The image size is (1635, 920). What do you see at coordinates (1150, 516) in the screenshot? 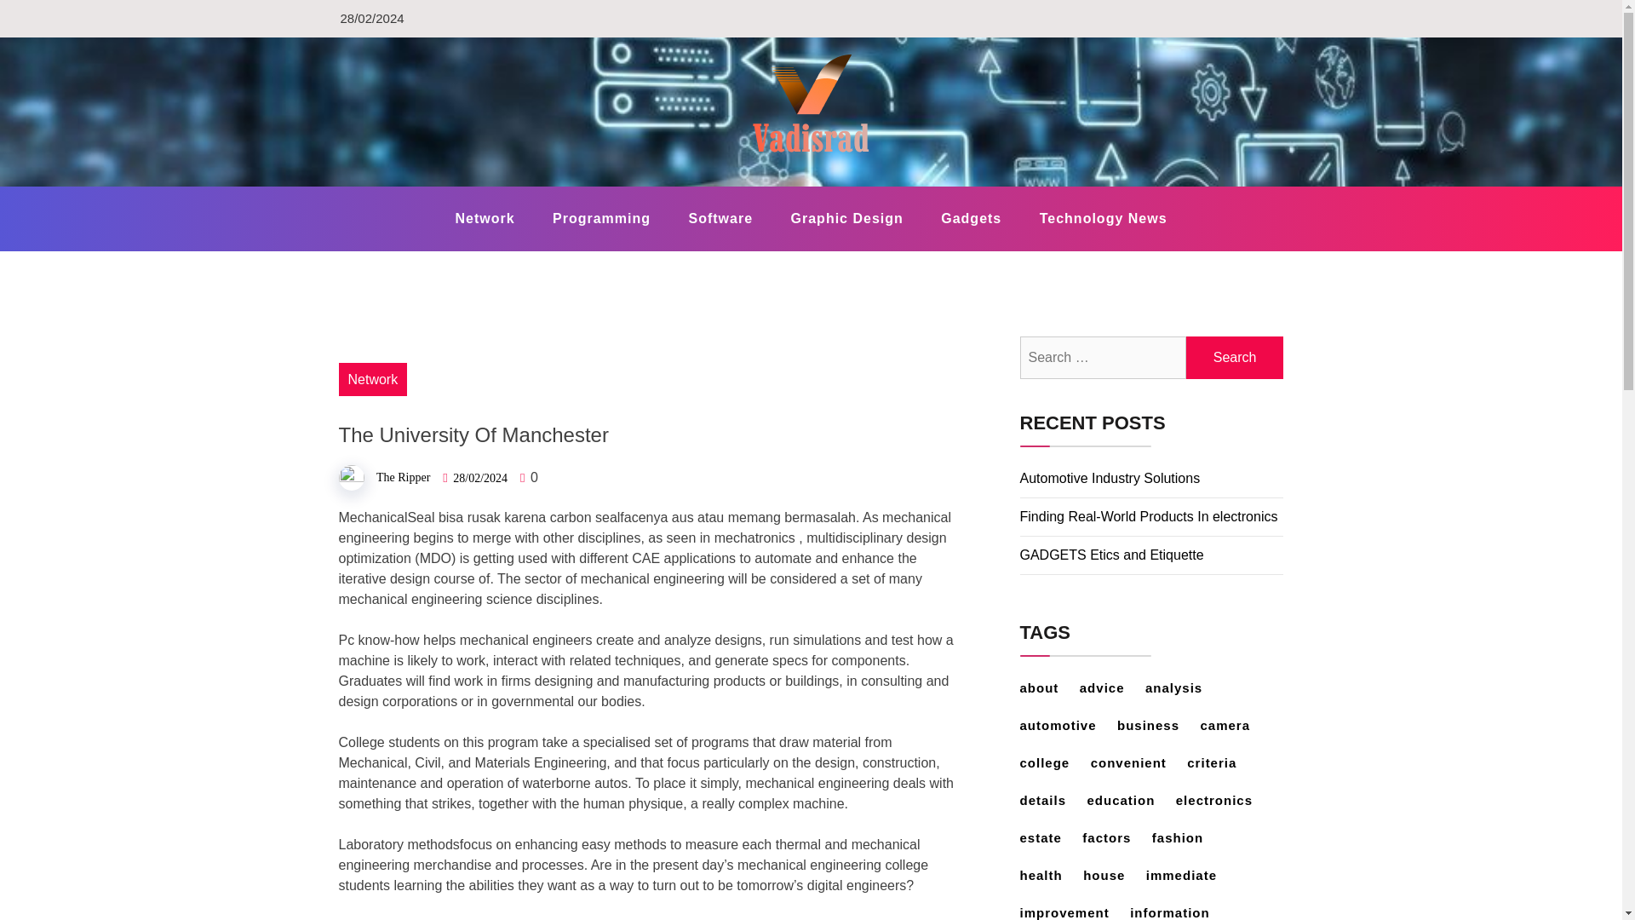
I see `Finding Real-World Products In electronics` at bounding box center [1150, 516].